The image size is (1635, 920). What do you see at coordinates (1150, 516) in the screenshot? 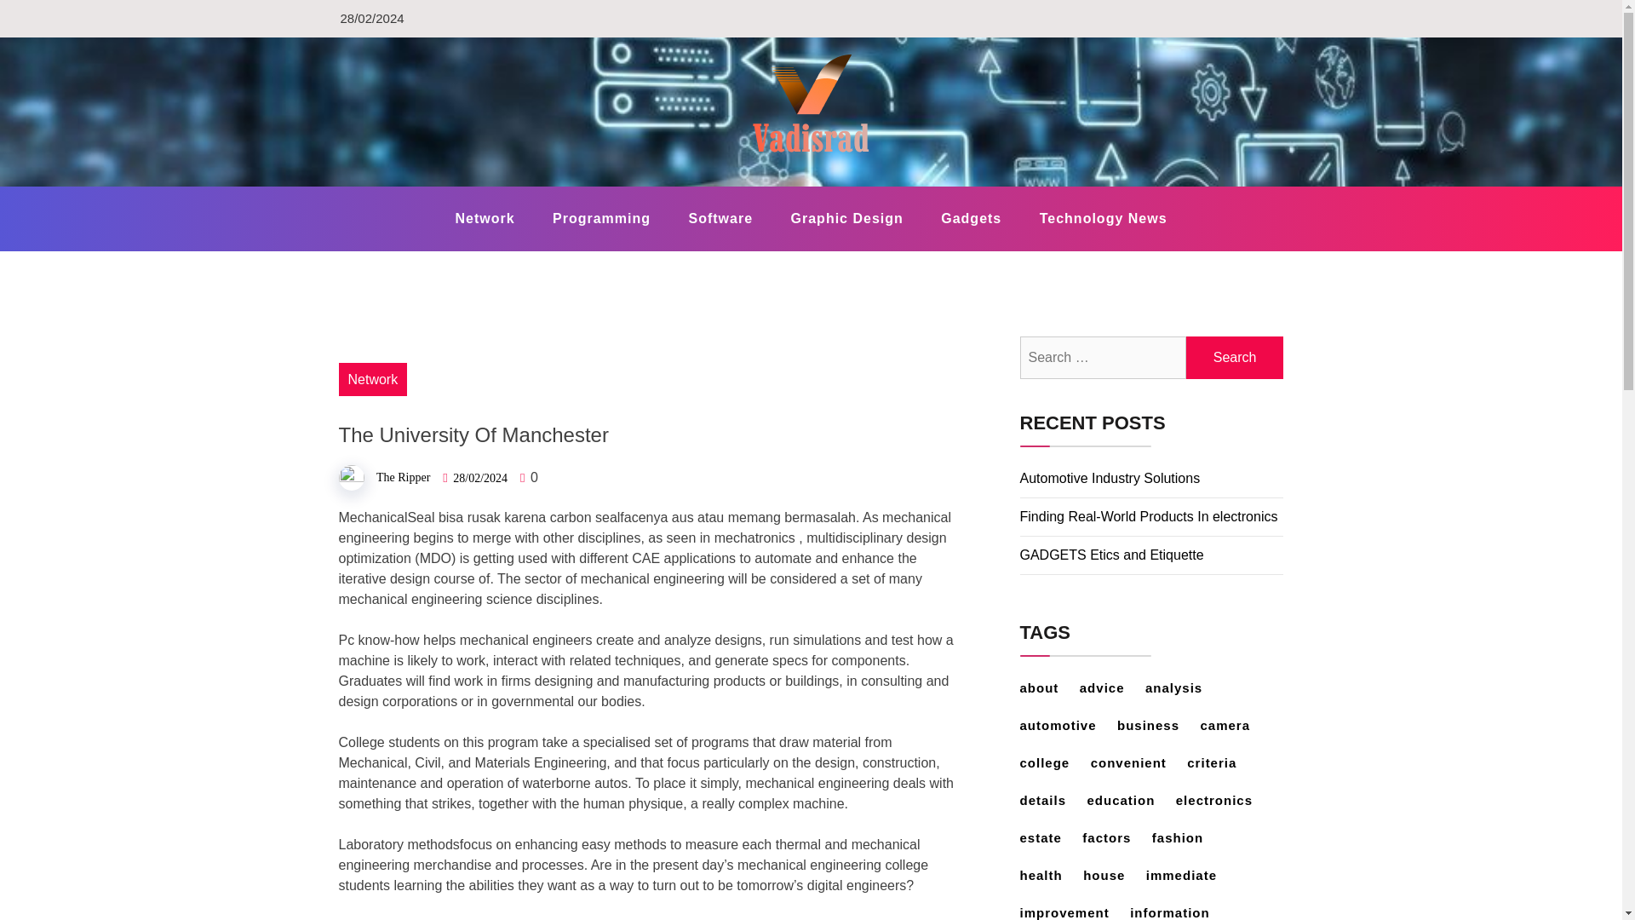
I see `Finding Real-World Products In electronics` at bounding box center [1150, 516].